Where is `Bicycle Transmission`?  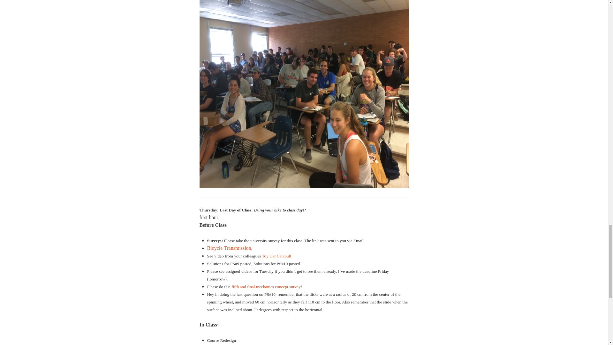 Bicycle Transmission is located at coordinates (229, 248).